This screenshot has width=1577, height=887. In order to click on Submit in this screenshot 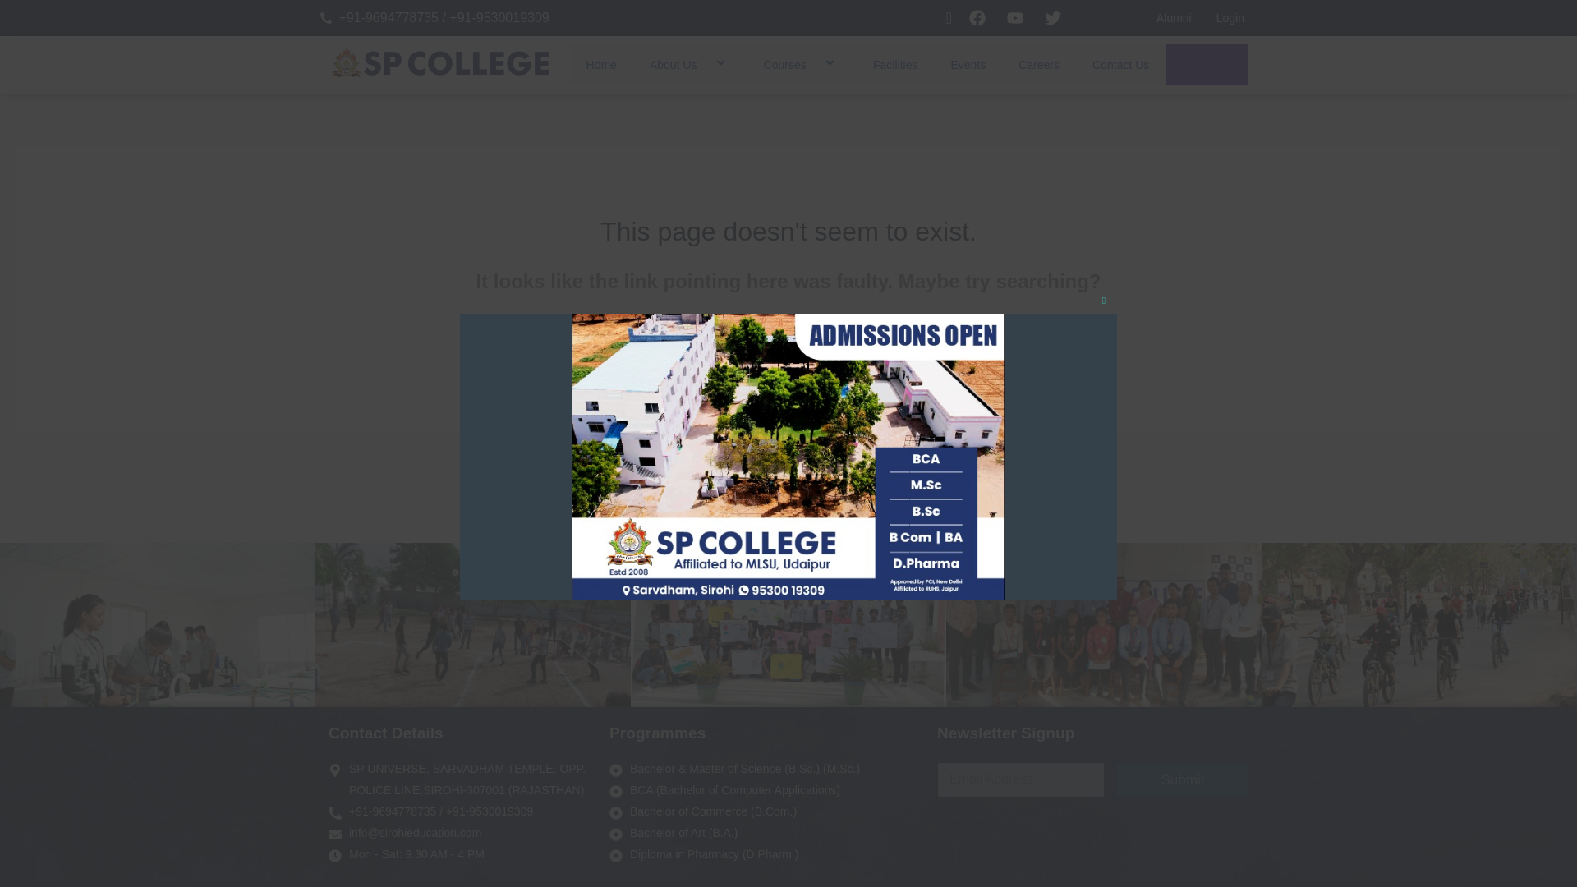, I will do `click(1183, 779)`.